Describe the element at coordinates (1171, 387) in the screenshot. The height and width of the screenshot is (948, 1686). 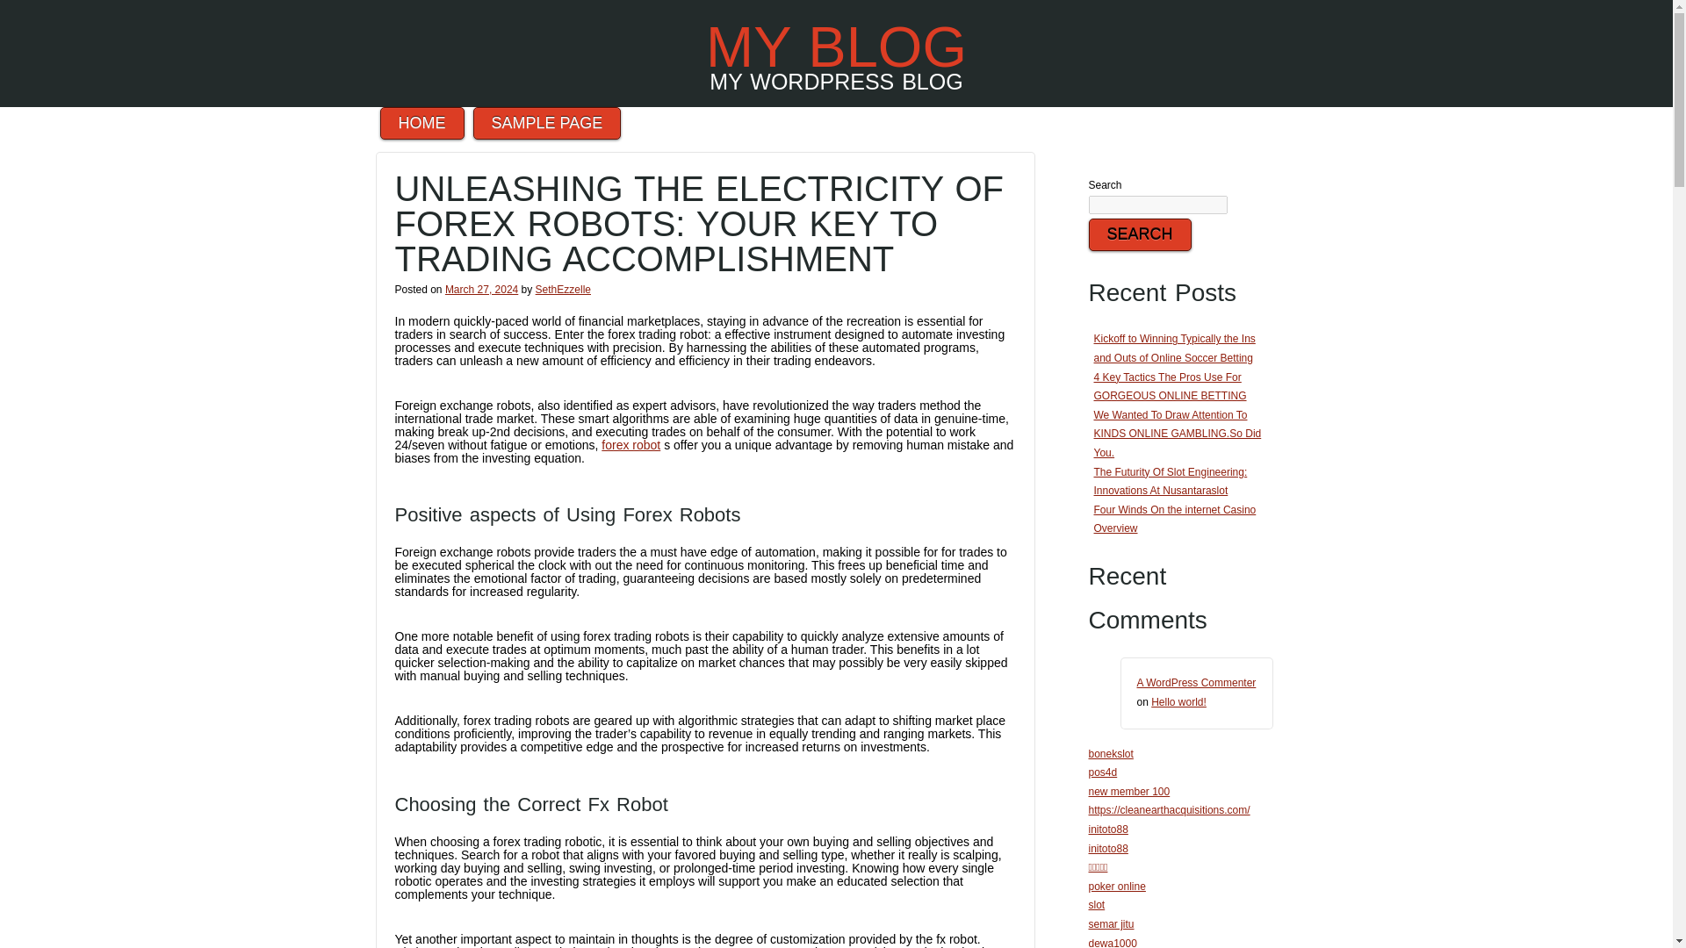
I see `4 Key Tactics The Pros Use For GORGEOUS ONLINE BETTING` at that location.